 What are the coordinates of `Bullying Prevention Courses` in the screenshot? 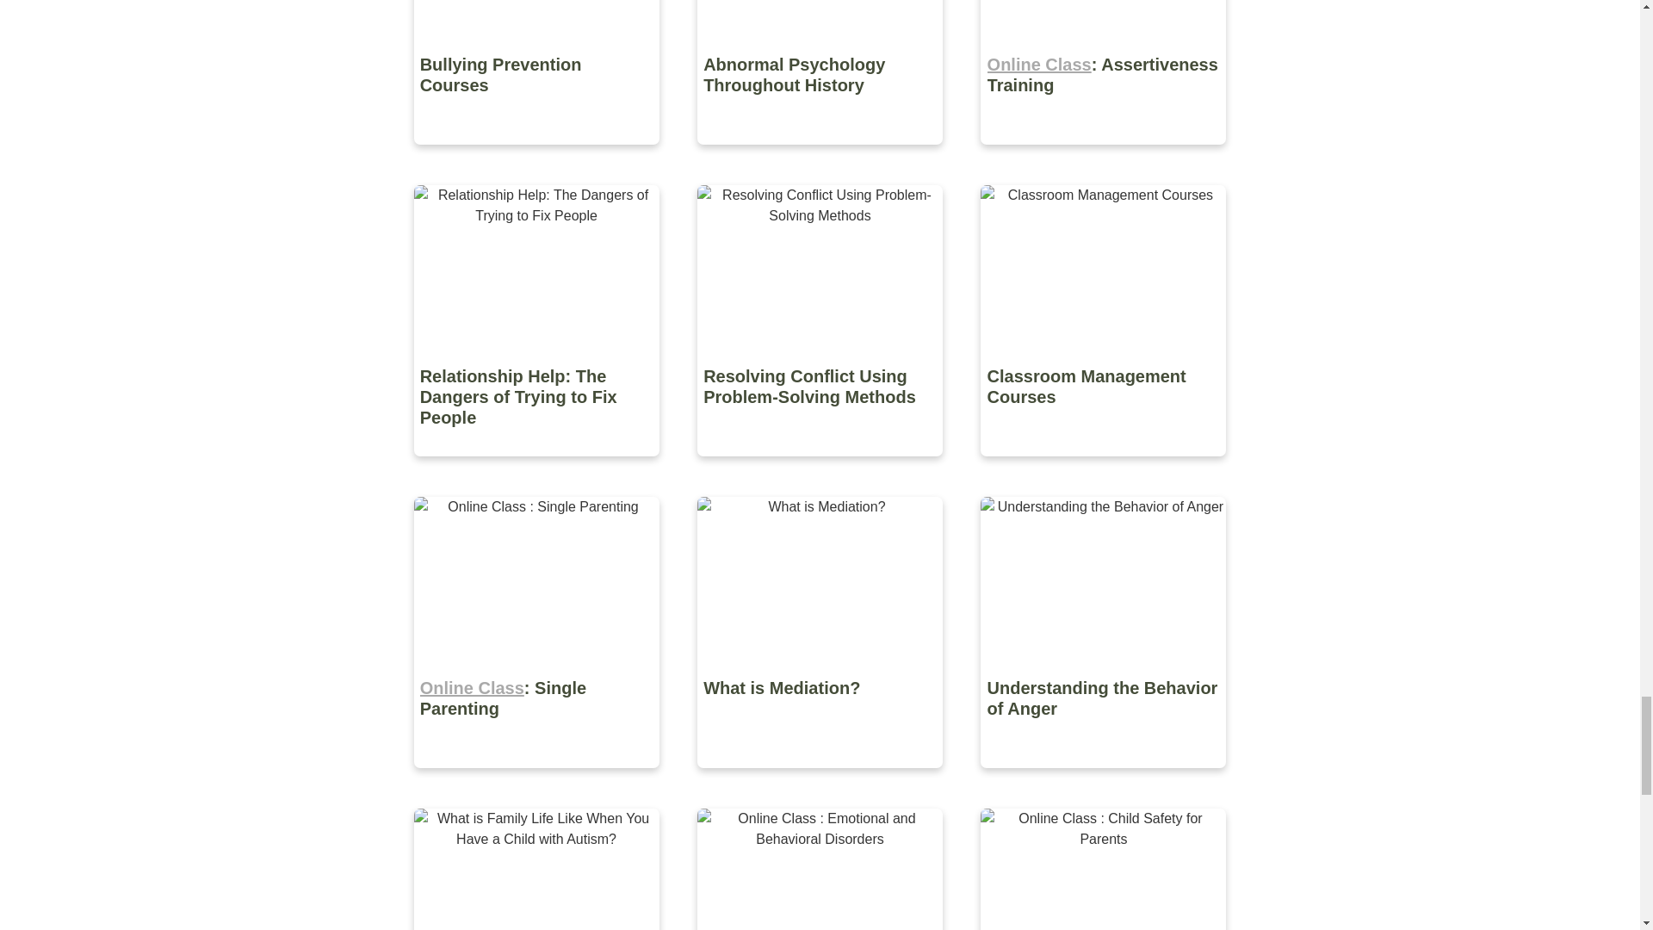 It's located at (537, 157).